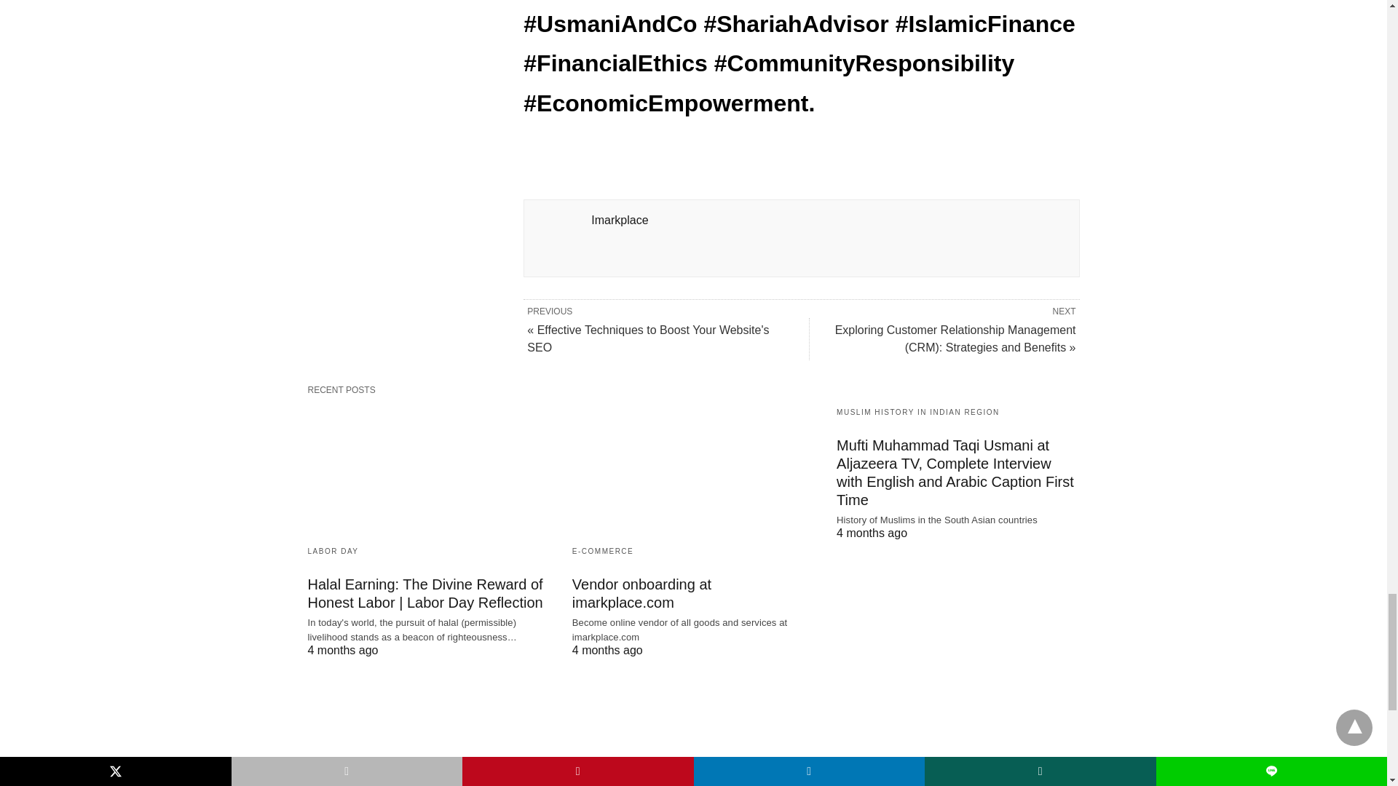  Describe the element at coordinates (602, 550) in the screenshot. I see `E-COMMERCE` at that location.